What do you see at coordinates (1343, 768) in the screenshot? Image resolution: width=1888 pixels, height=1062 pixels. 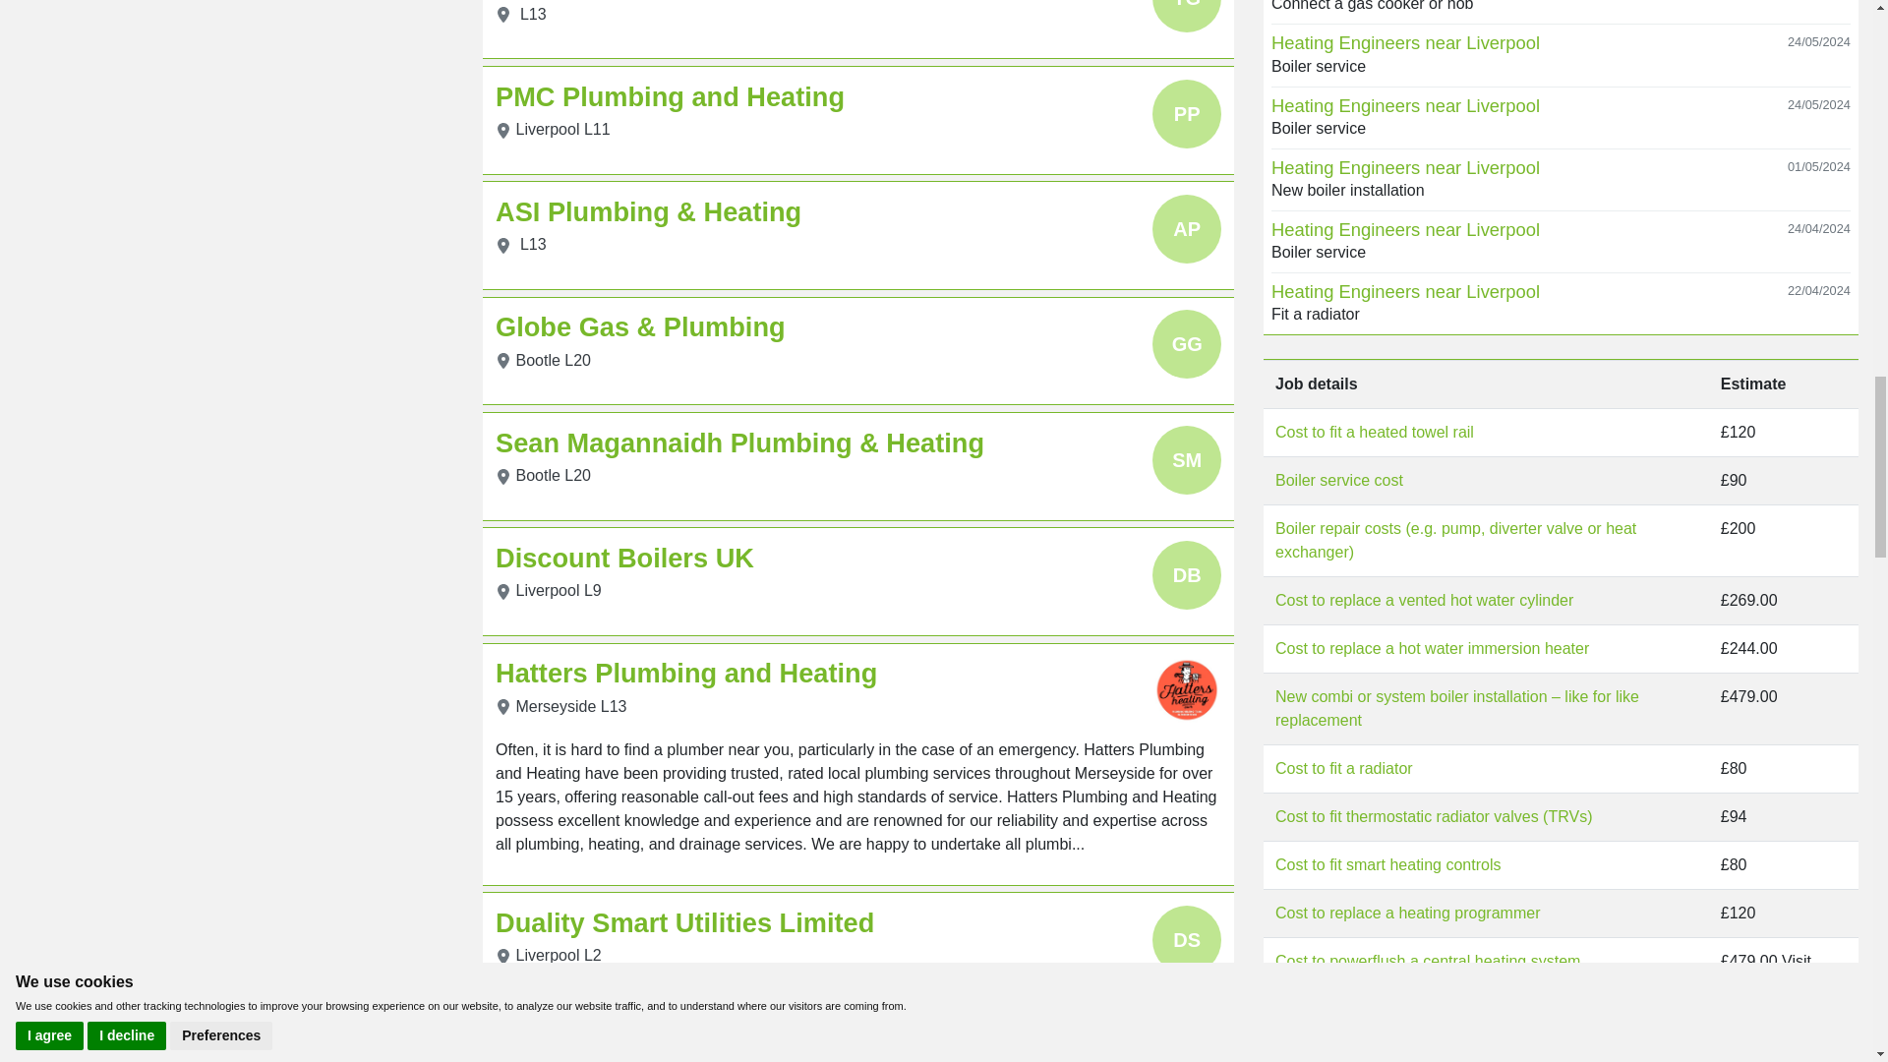 I see `Cost to fit a radiator` at bounding box center [1343, 768].